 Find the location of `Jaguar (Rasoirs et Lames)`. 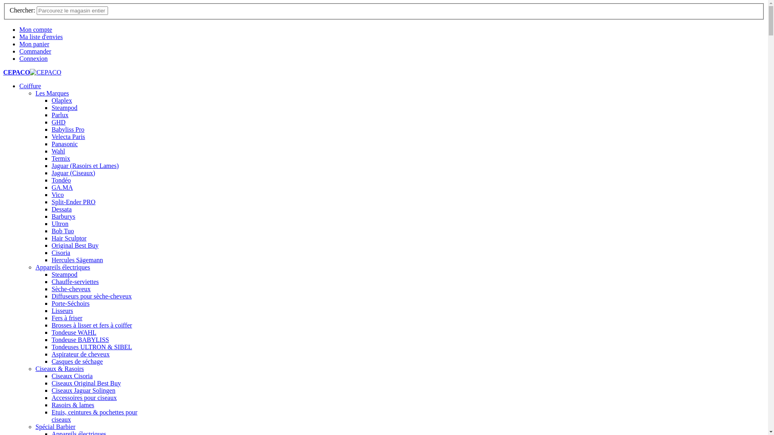

Jaguar (Rasoirs et Lames) is located at coordinates (85, 166).